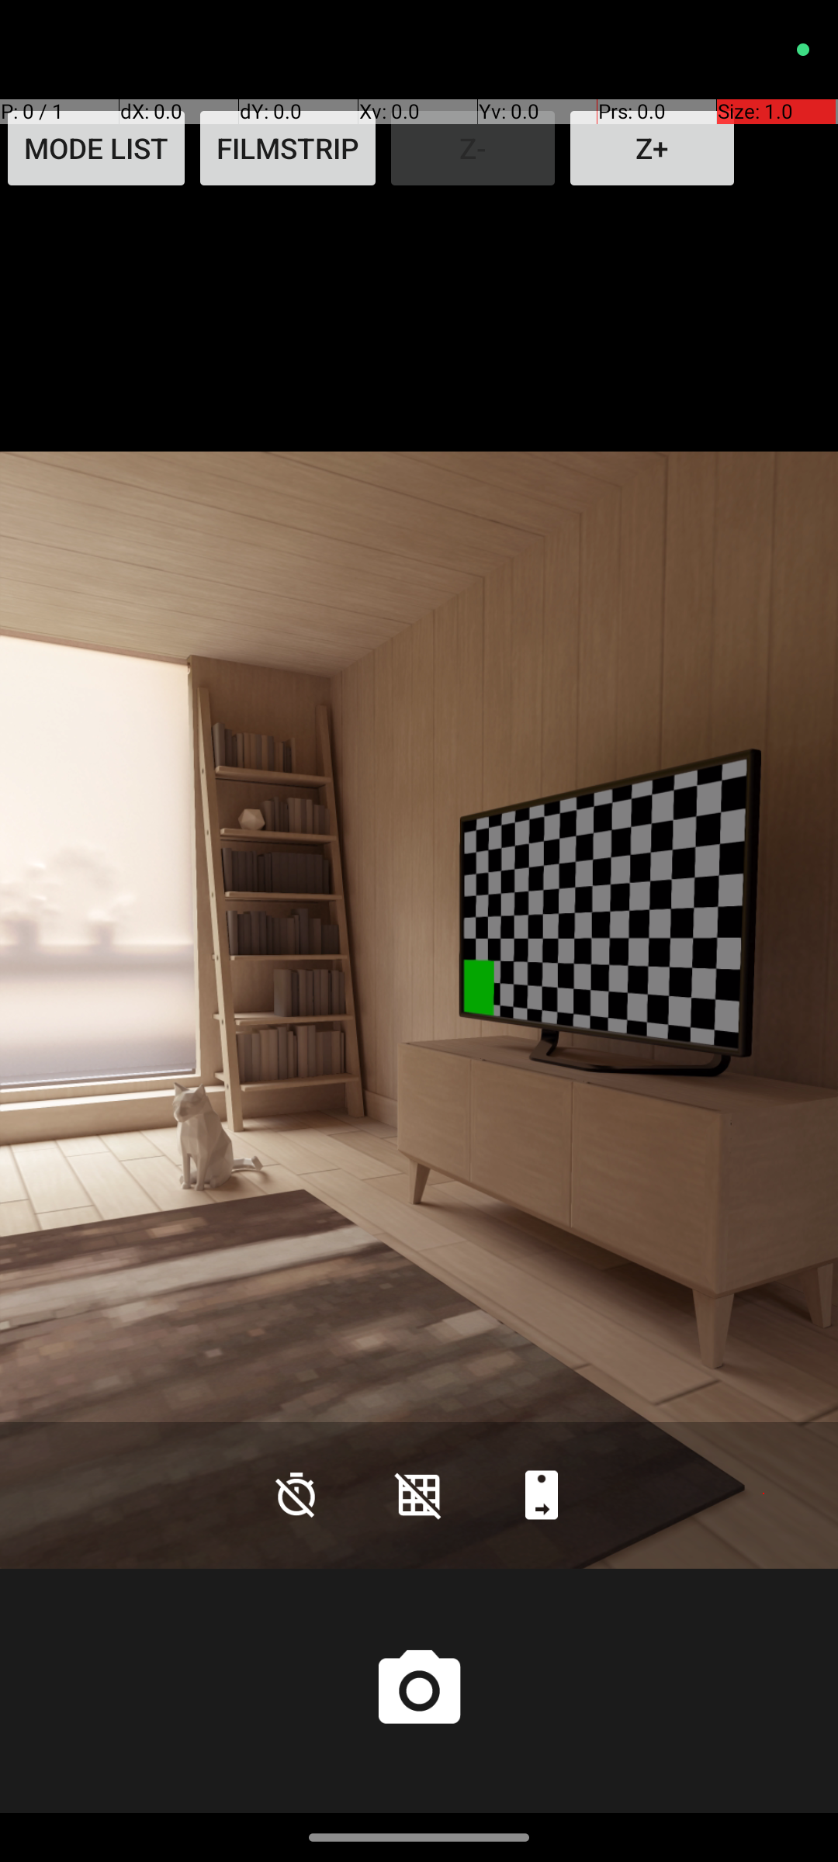 The width and height of the screenshot is (838, 1862). I want to click on FILMSTRIP, so click(288, 148).